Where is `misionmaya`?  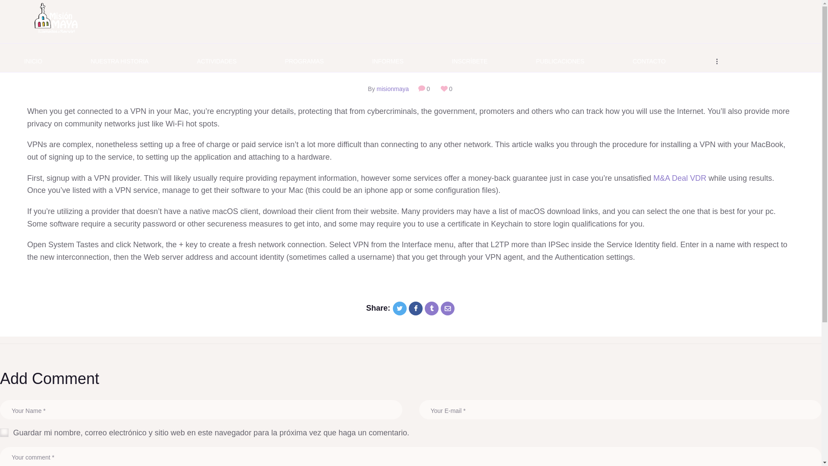 misionmaya is located at coordinates (392, 88).